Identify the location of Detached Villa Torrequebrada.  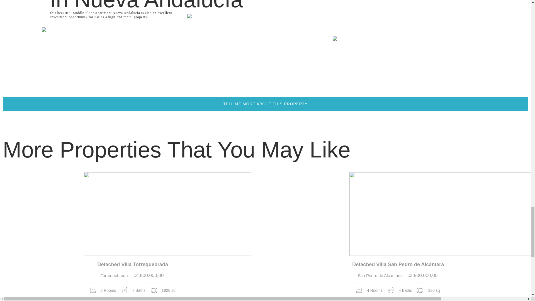
(133, 265).